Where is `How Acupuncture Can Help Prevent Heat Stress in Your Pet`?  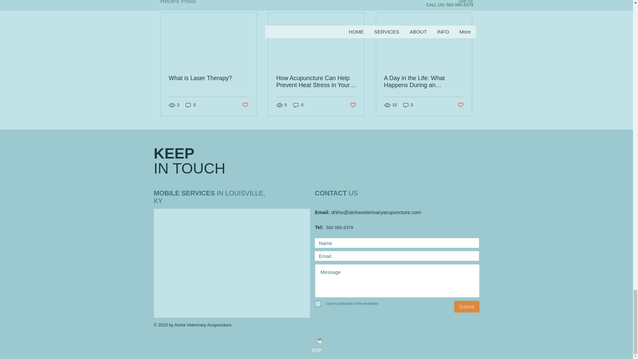
How Acupuncture Can Help Prevent Heat Stress in Your Pet is located at coordinates (316, 81).